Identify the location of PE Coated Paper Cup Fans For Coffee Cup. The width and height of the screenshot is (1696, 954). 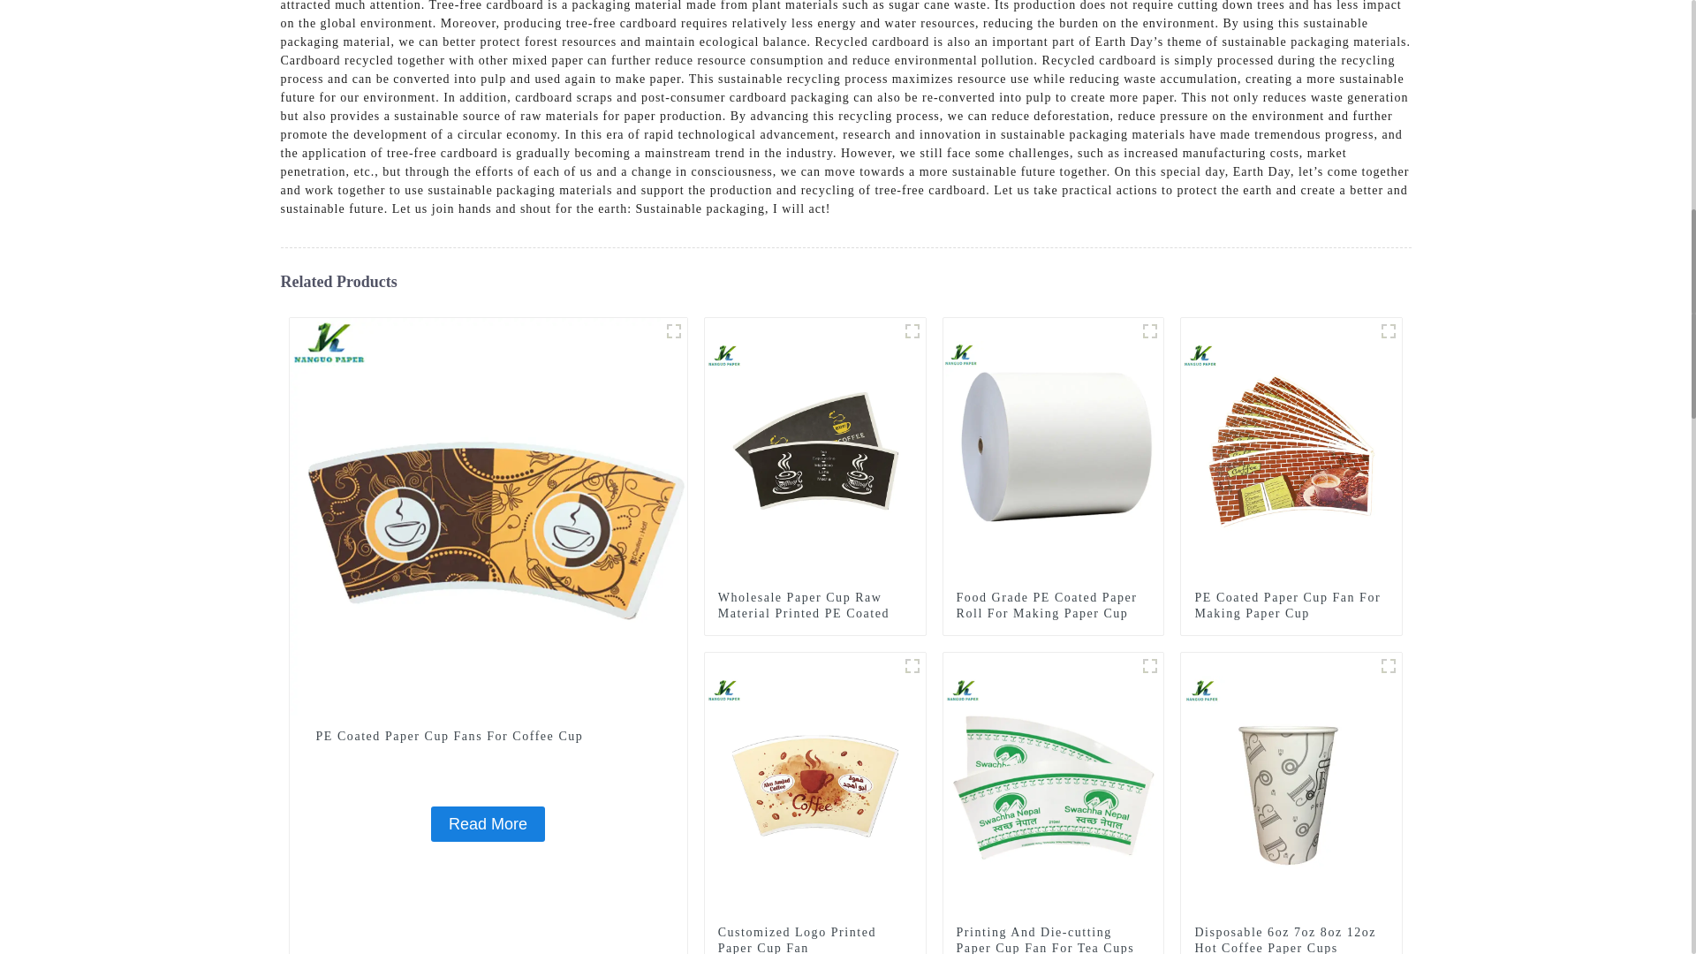
(488, 514).